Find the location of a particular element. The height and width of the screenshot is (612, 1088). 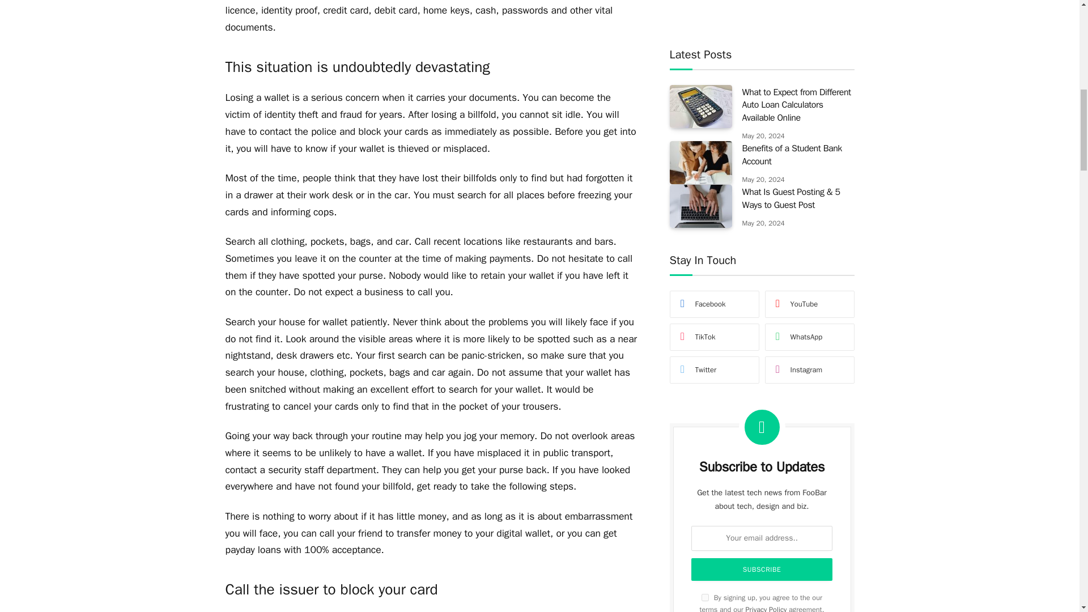

on is located at coordinates (705, 108).